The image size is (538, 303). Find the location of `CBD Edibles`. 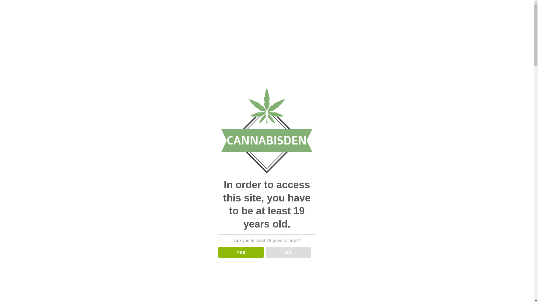

CBD Edibles is located at coordinates (62, 246).